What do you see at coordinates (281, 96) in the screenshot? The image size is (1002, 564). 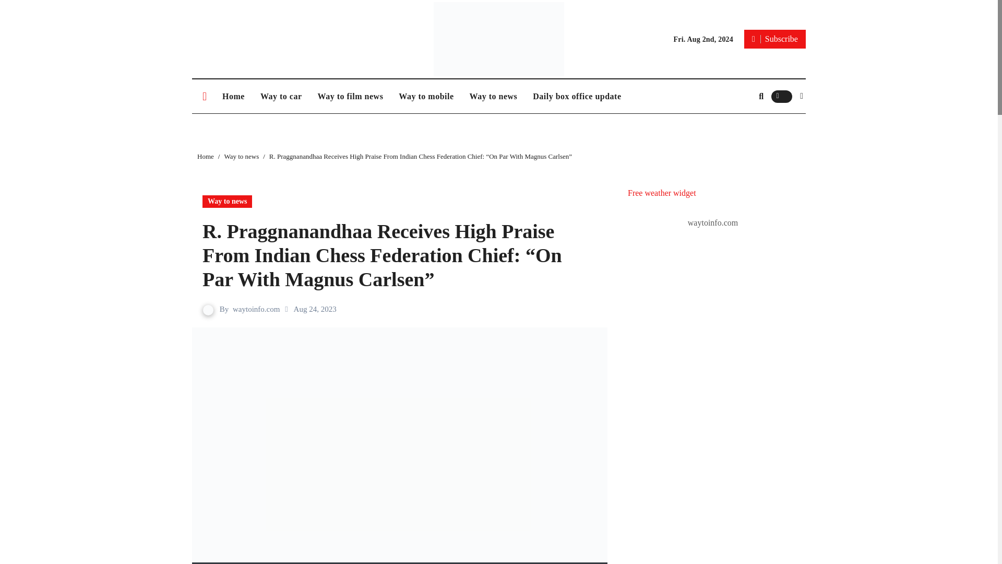 I see `Way to car` at bounding box center [281, 96].